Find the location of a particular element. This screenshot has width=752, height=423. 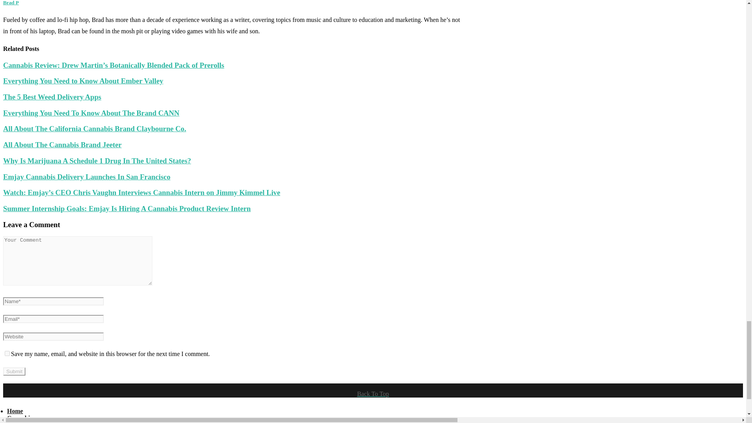

Submit is located at coordinates (14, 371).